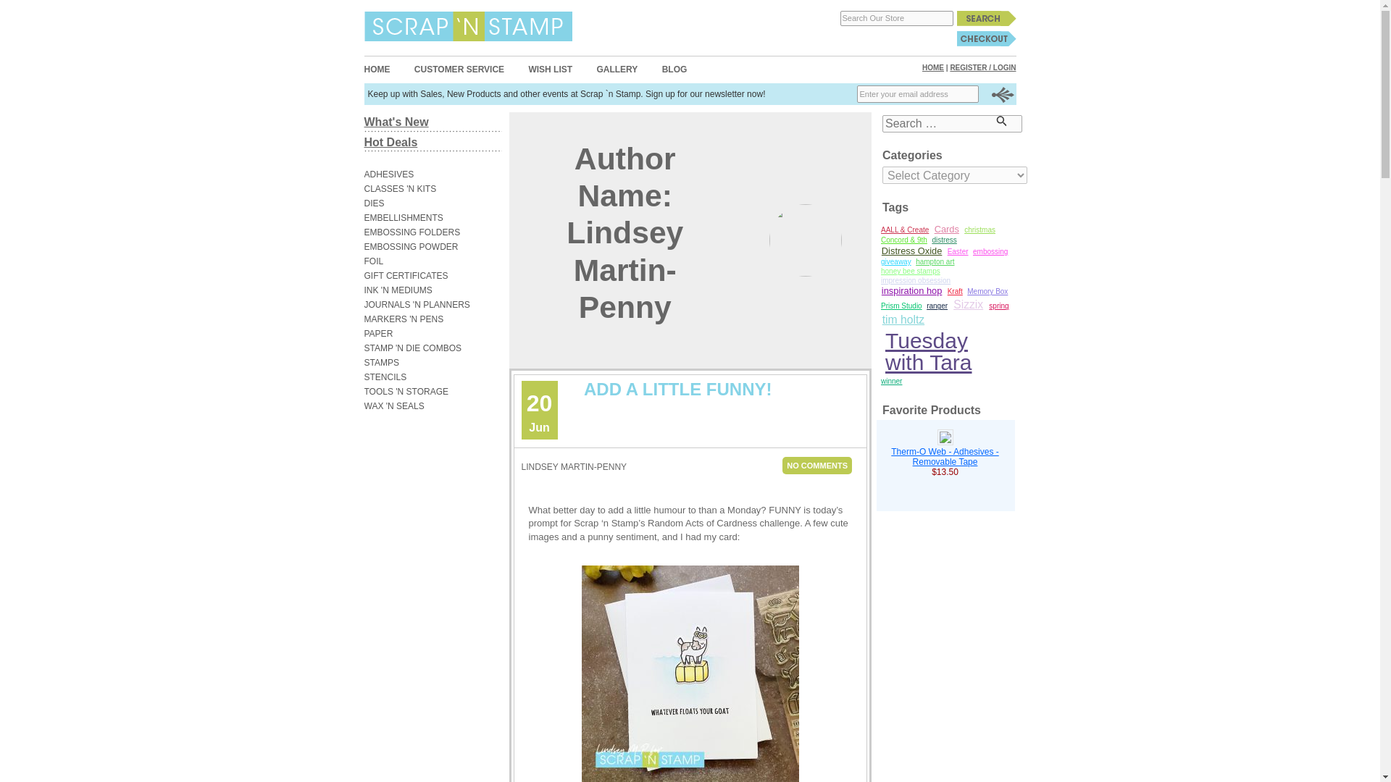 This screenshot has width=1391, height=782. I want to click on CUSTOMER SERVICE, so click(459, 69).